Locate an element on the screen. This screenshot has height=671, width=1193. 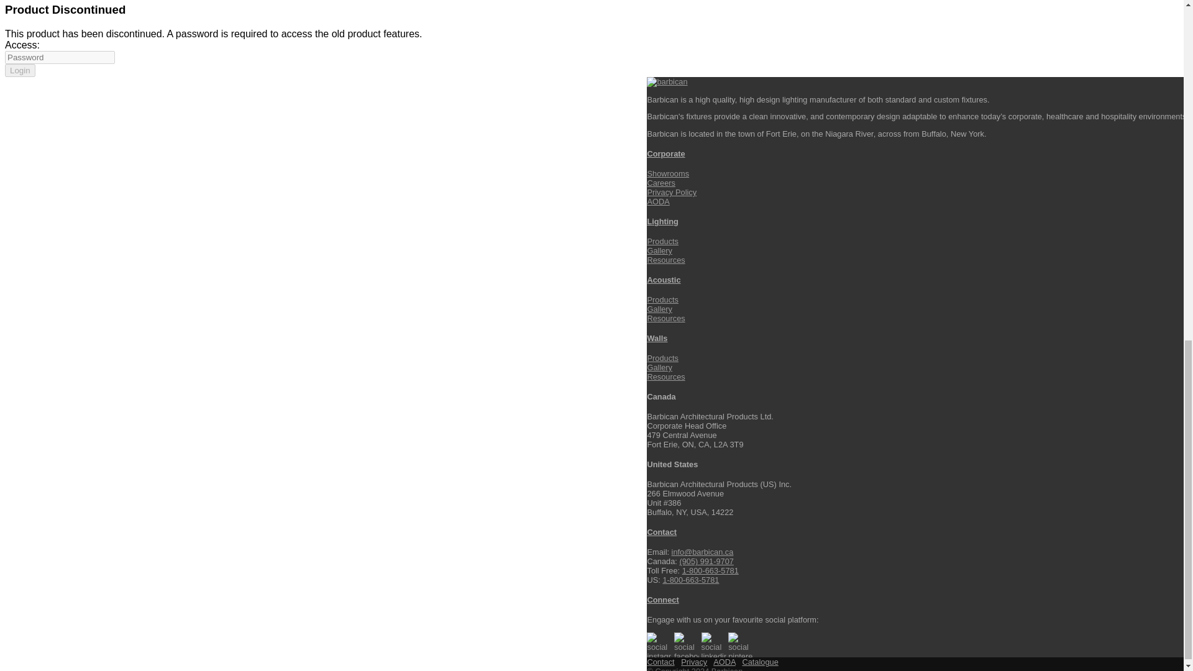
Lighting is located at coordinates (662, 221).